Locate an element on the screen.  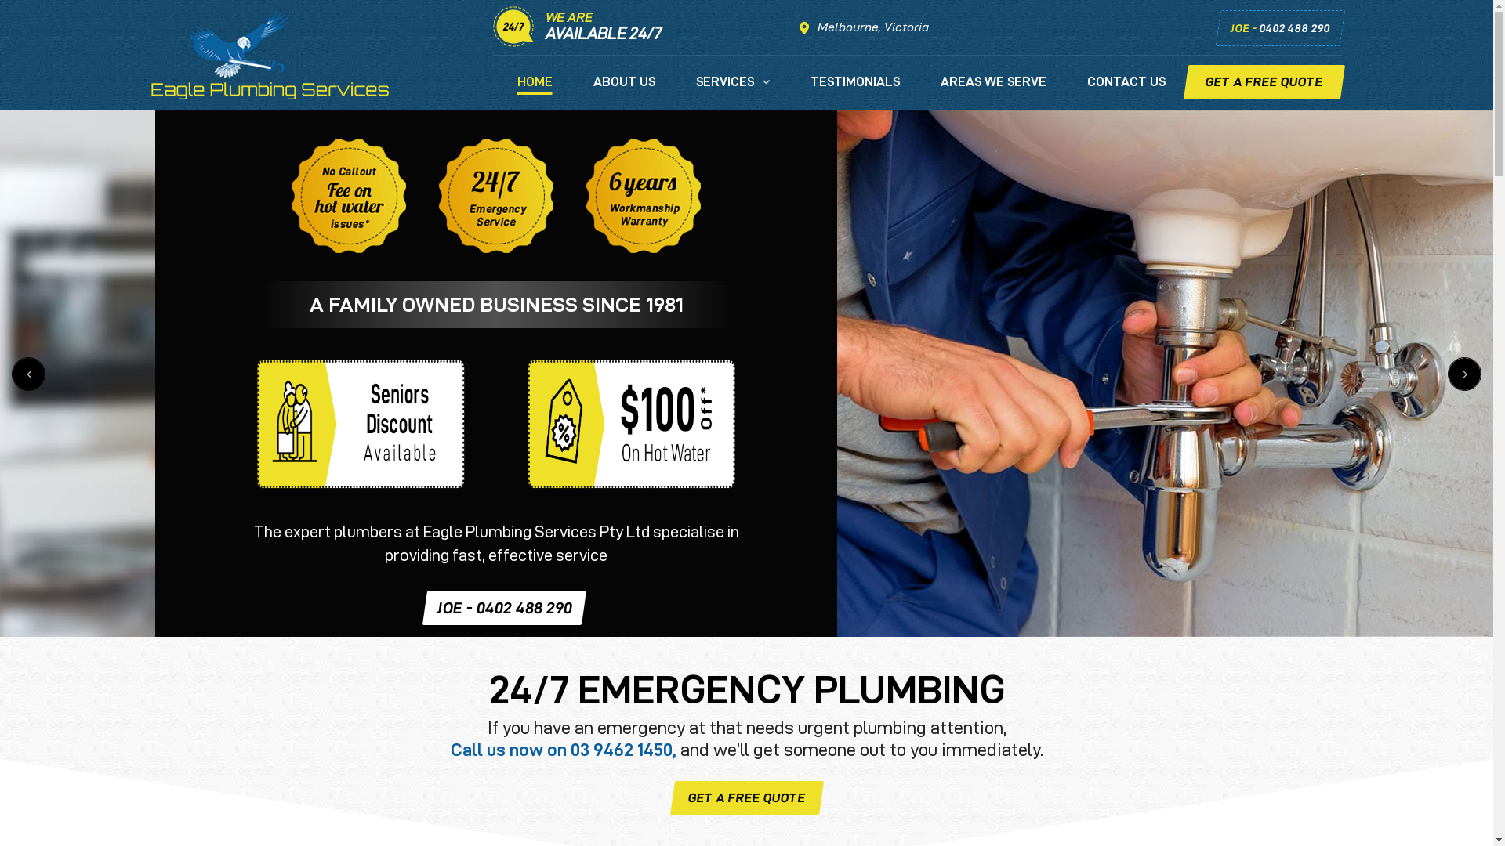
GET A FREE QUOTE is located at coordinates (744, 798).